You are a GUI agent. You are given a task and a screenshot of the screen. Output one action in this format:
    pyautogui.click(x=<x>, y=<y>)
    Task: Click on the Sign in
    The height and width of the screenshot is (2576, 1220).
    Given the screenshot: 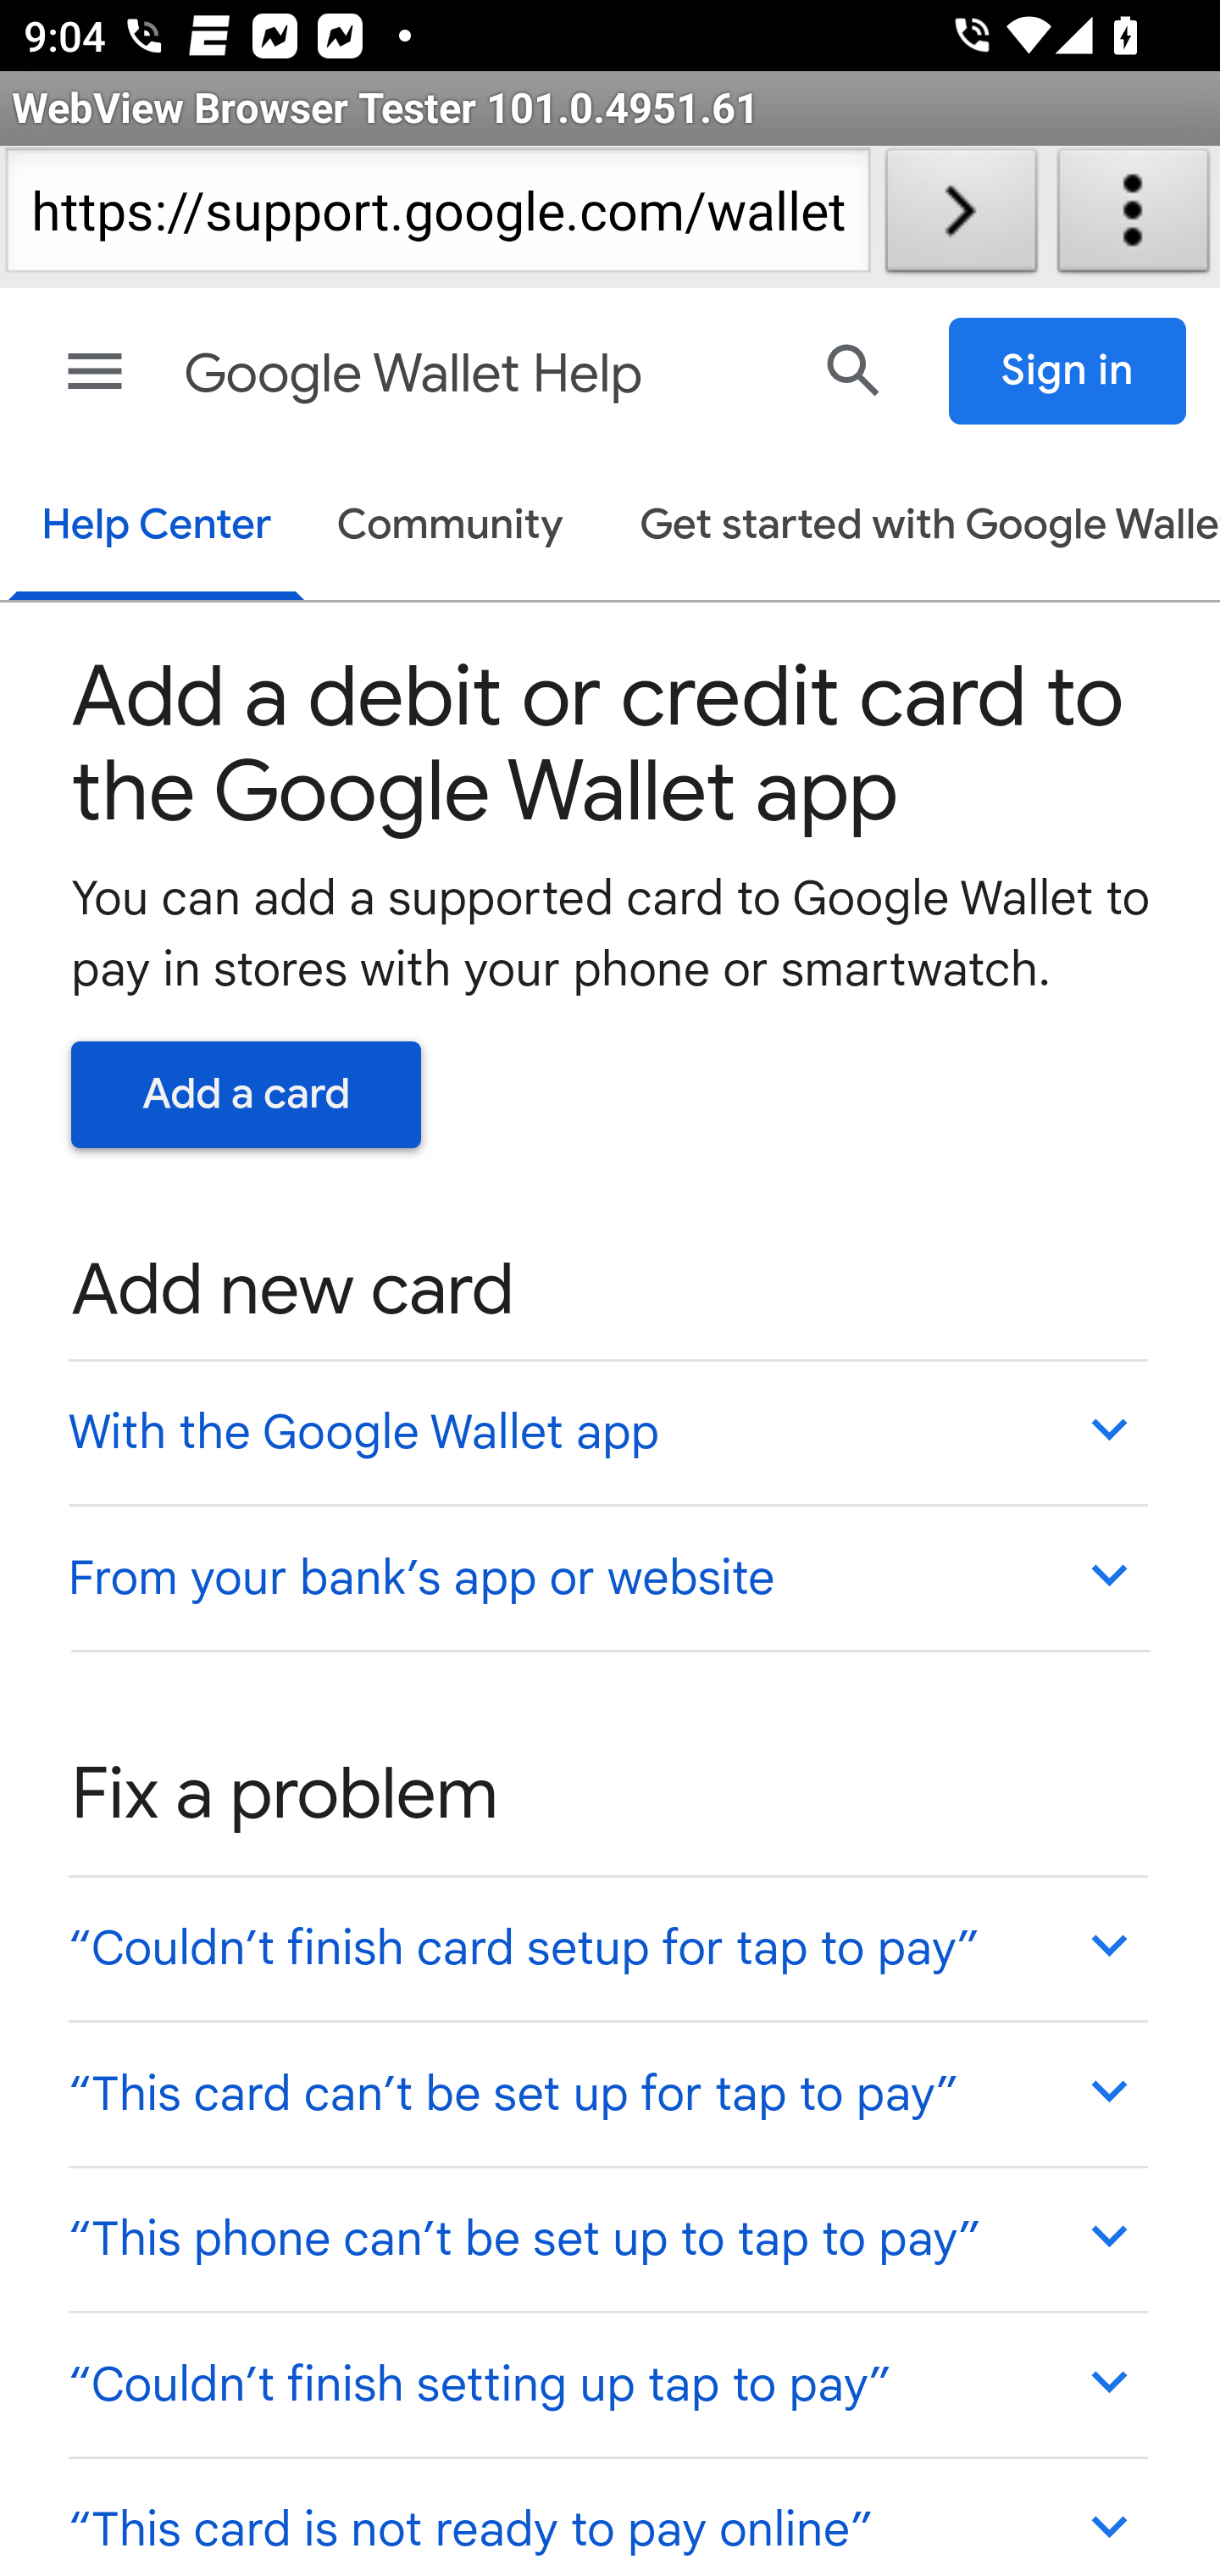 What is the action you would take?
    pyautogui.click(x=1068, y=371)
    